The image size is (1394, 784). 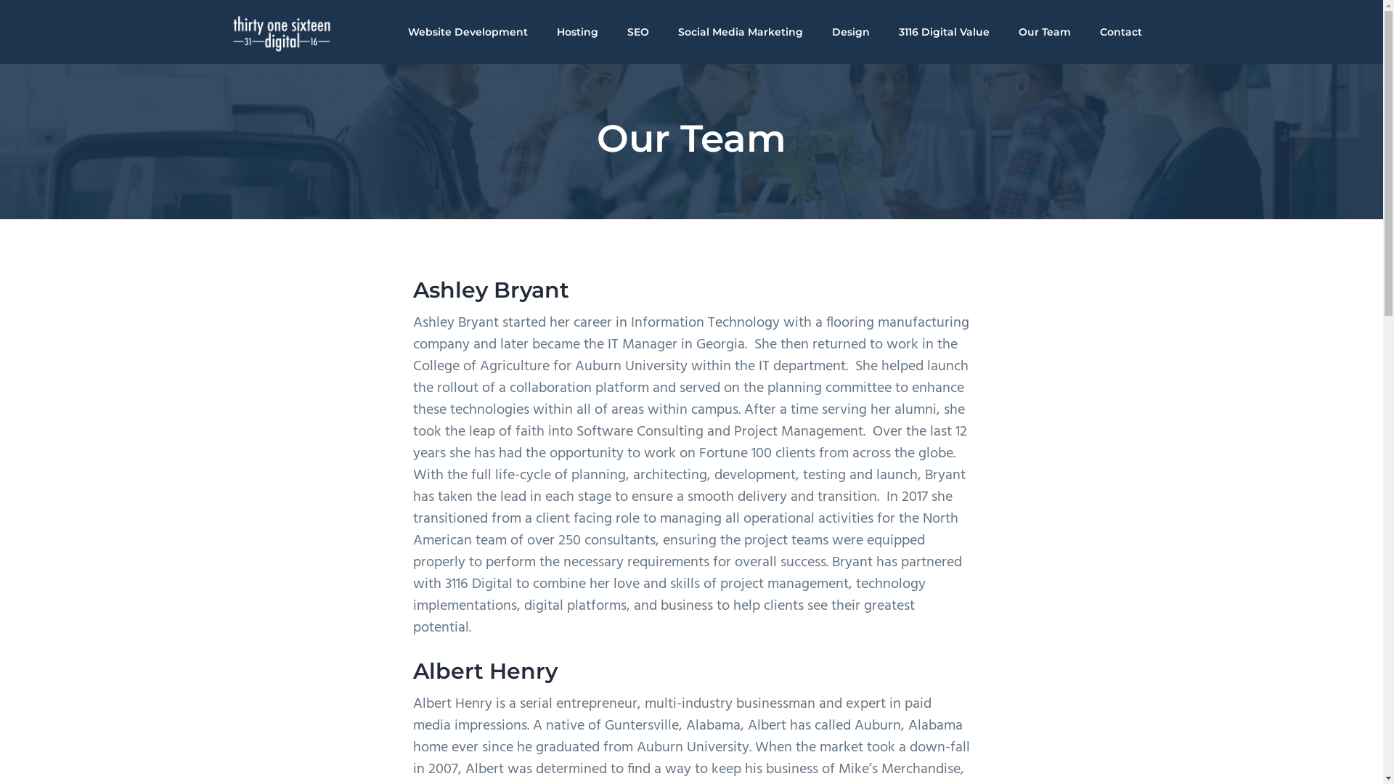 What do you see at coordinates (944, 32) in the screenshot?
I see `3116 Digital Value` at bounding box center [944, 32].